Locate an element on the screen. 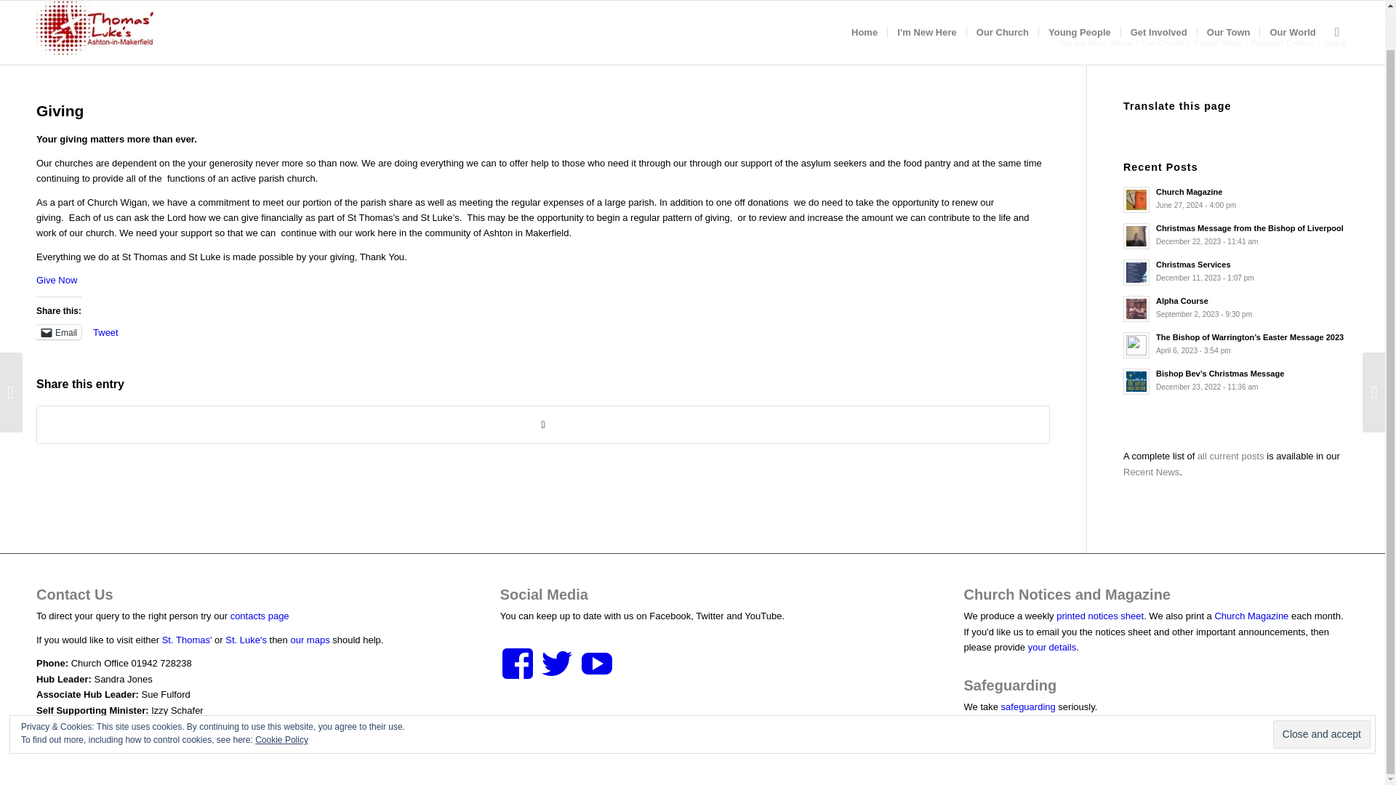  Close and accept is located at coordinates (1322, 692).